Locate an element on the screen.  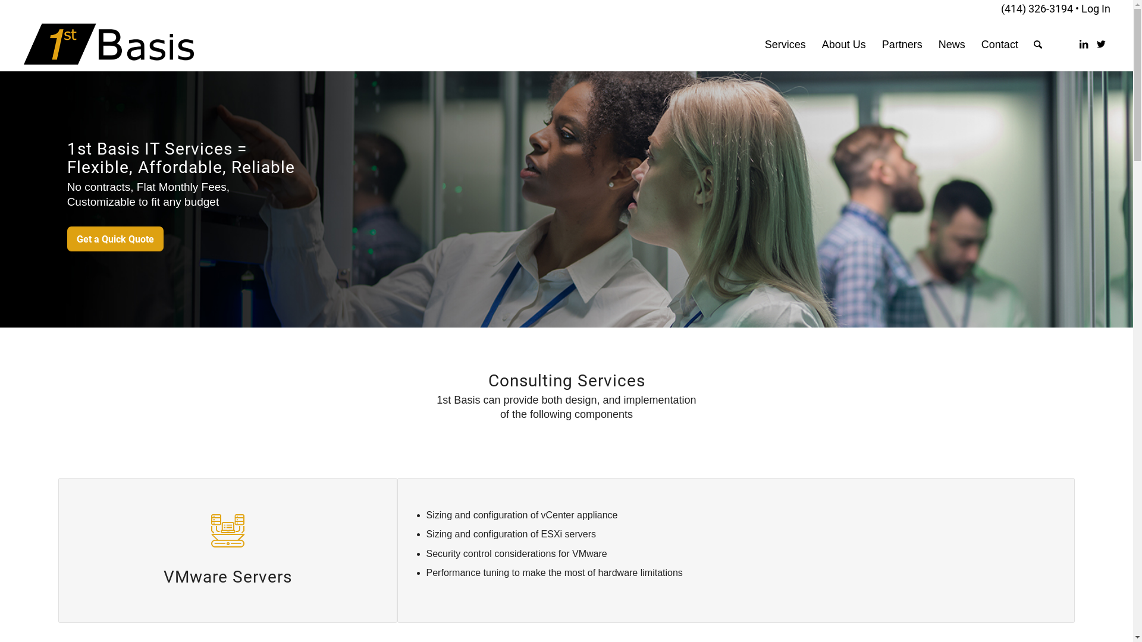
Twitter is located at coordinates (1102, 44).